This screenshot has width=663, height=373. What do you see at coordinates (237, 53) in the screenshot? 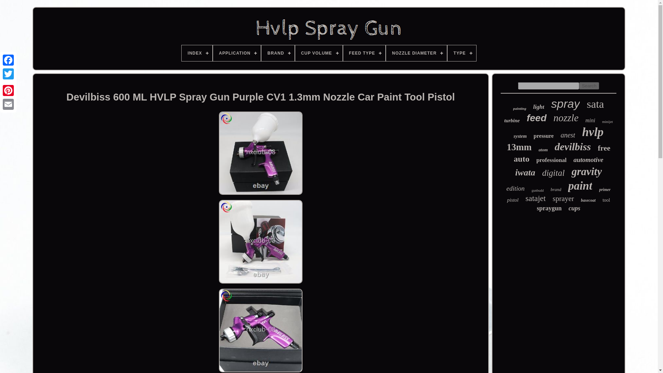
I see `APPLICATION` at bounding box center [237, 53].